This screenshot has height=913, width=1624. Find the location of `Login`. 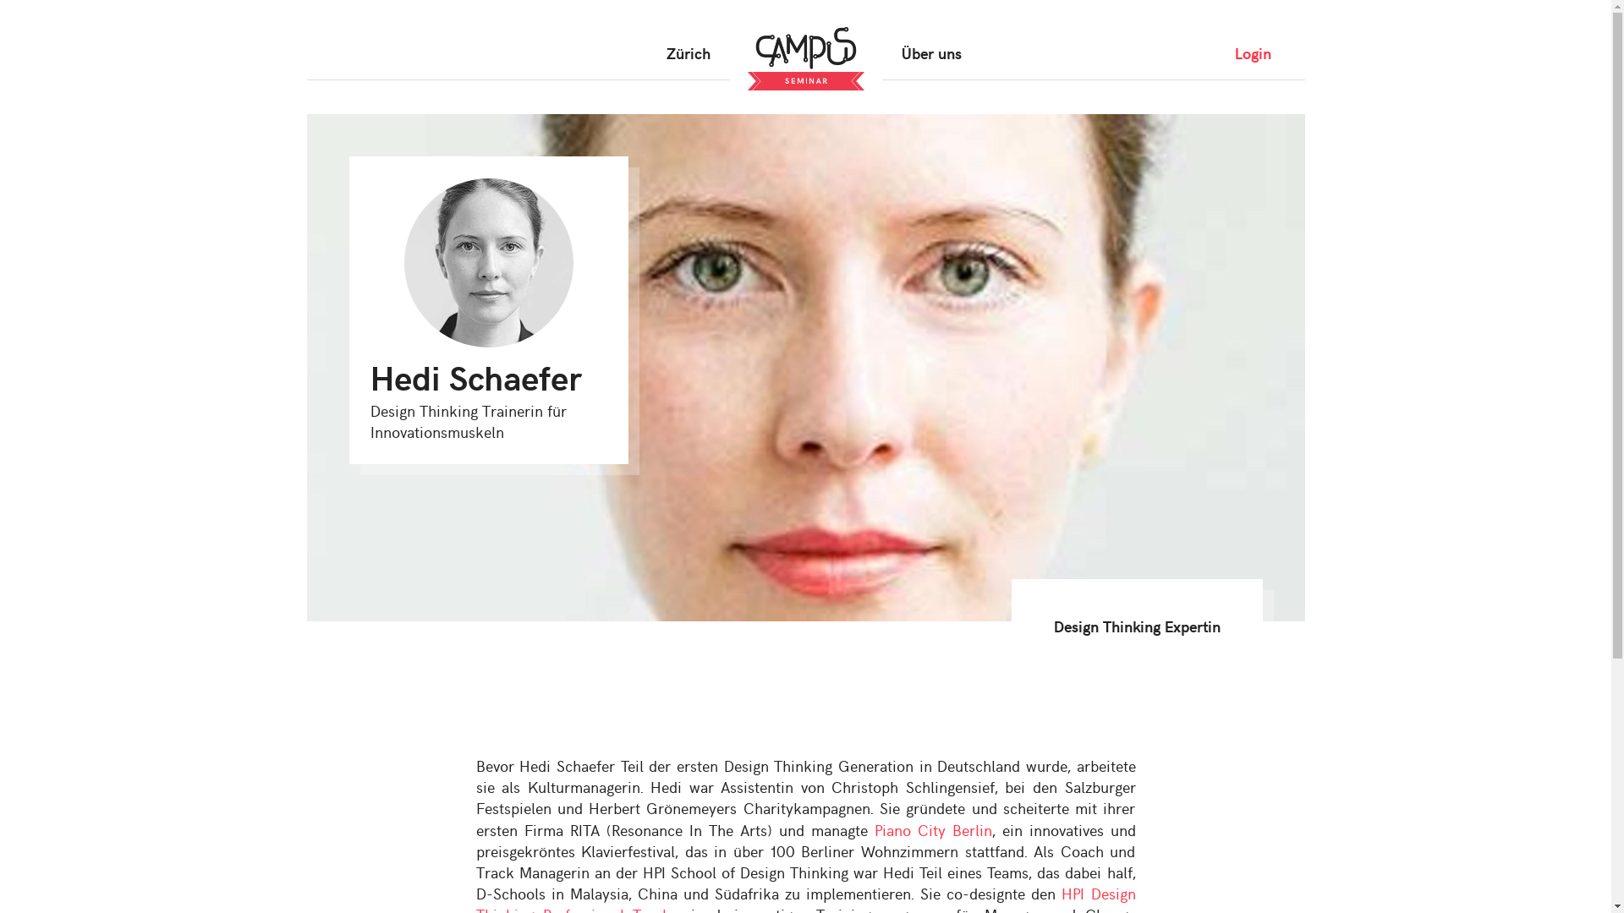

Login is located at coordinates (1254, 52).